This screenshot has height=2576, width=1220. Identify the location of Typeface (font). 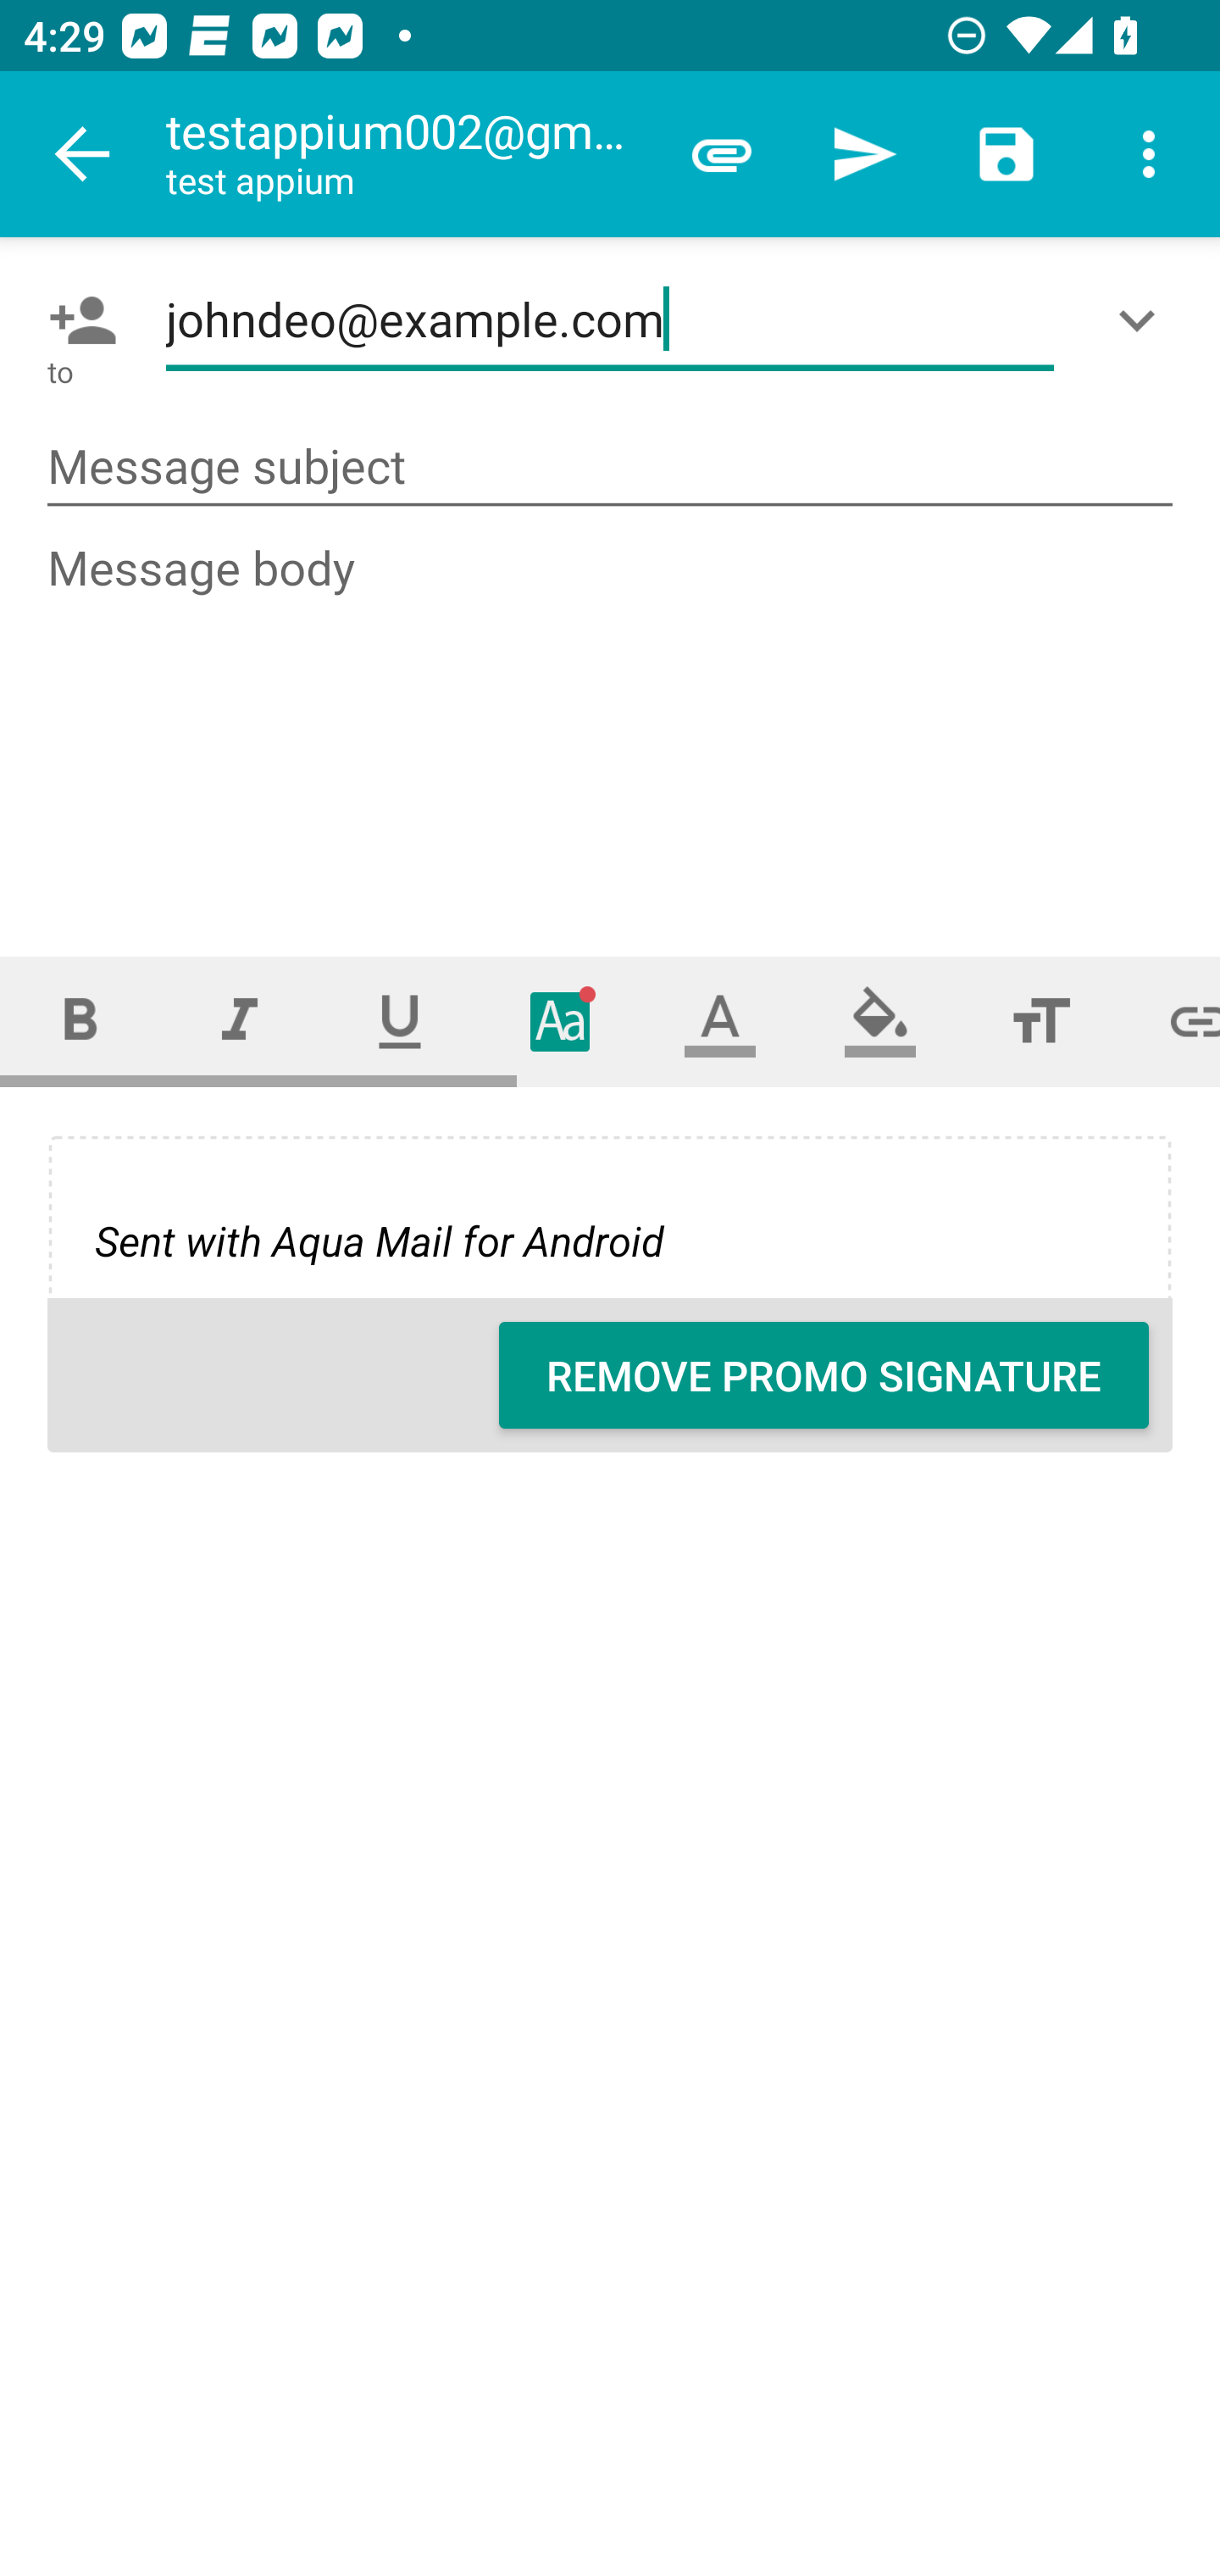
(561, 1020).